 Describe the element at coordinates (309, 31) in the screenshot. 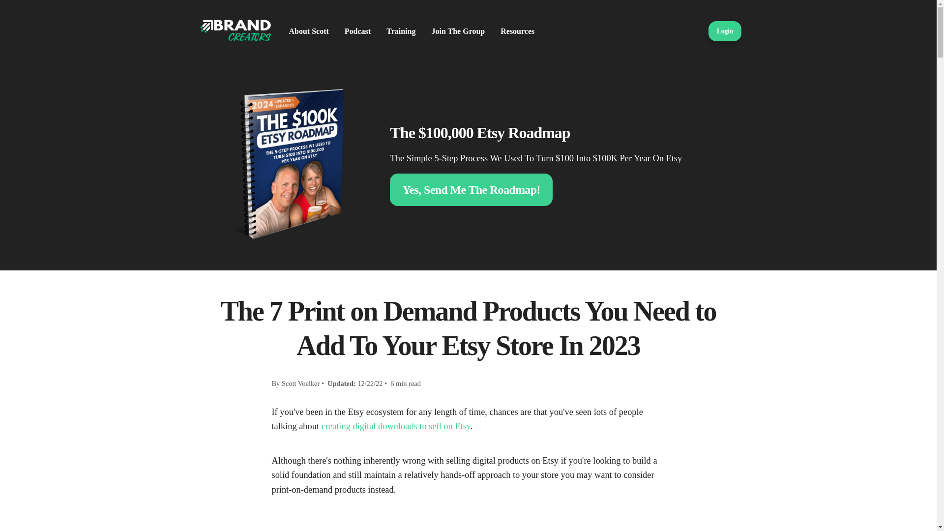

I see `About Scott` at that location.